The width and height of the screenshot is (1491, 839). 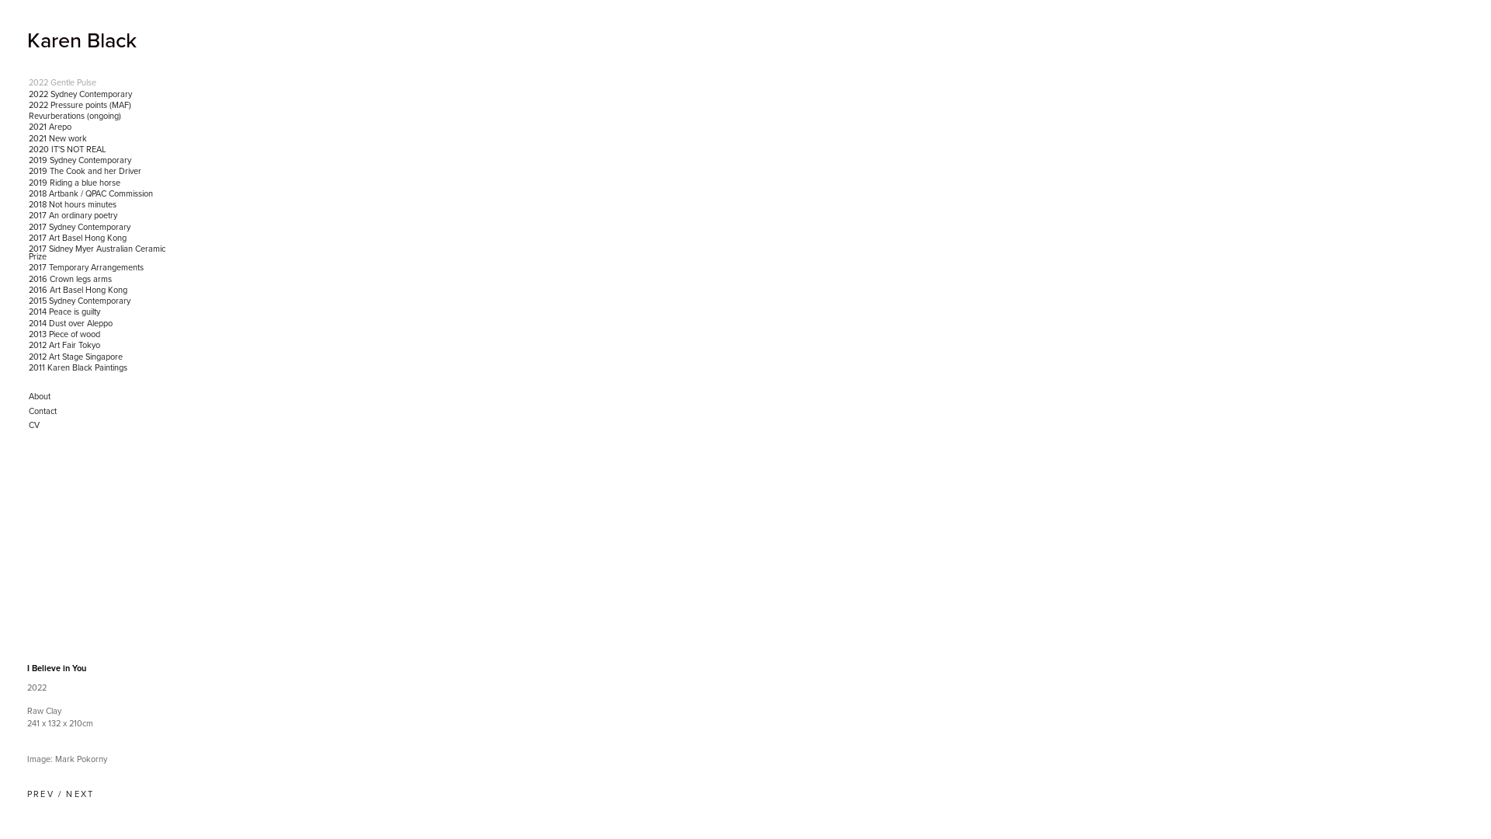 What do you see at coordinates (101, 161) in the screenshot?
I see `2019 Sydney Contemporary` at bounding box center [101, 161].